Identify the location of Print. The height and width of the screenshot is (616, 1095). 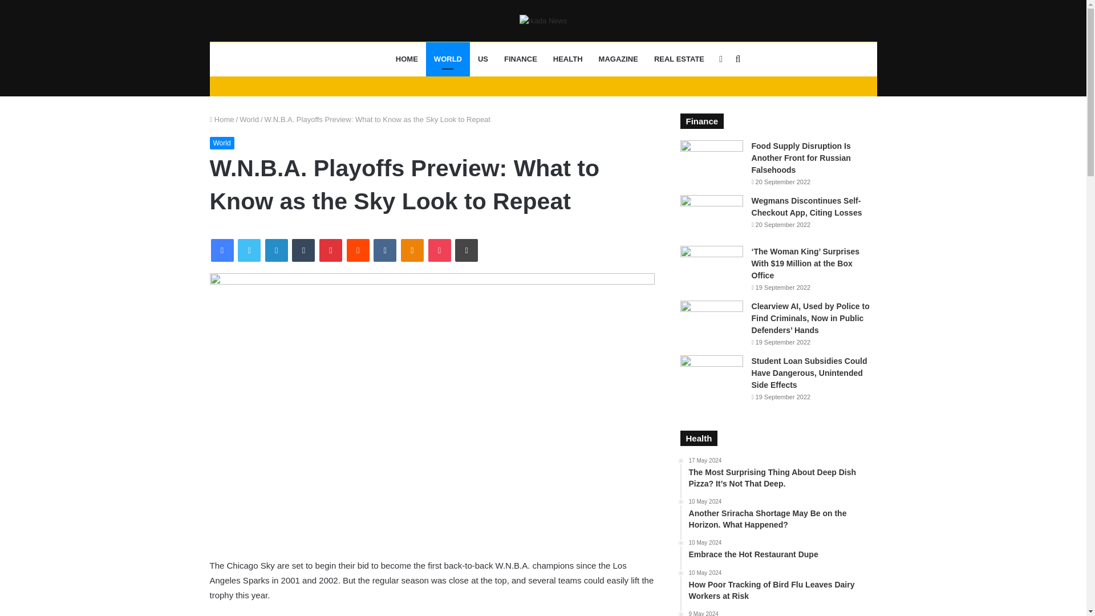
(467, 250).